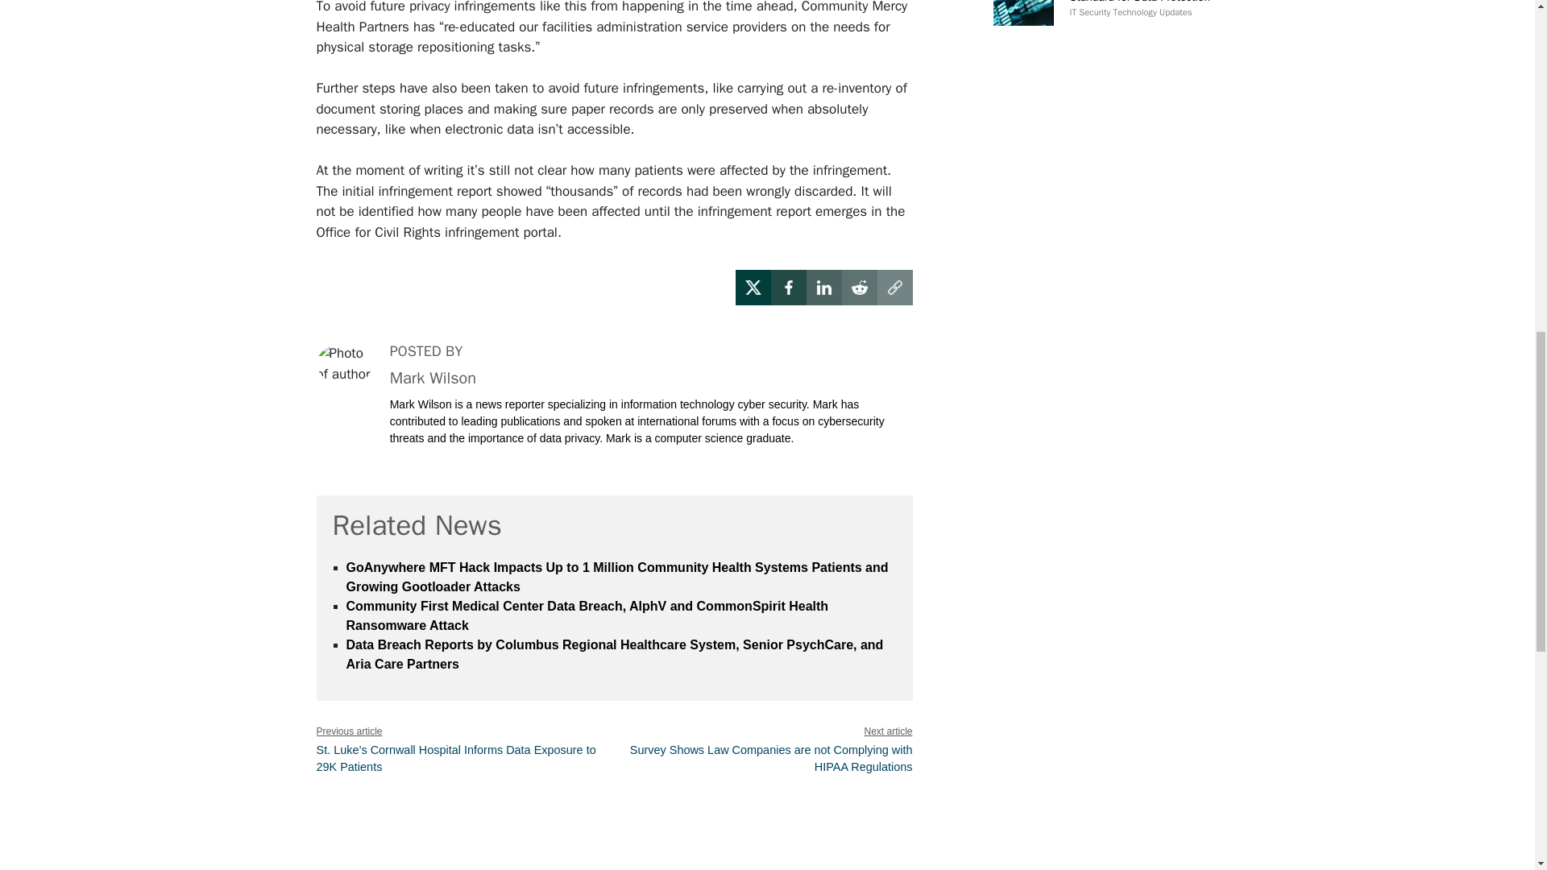 The image size is (1547, 870). What do you see at coordinates (770, 759) in the screenshot?
I see `Next` at bounding box center [770, 759].